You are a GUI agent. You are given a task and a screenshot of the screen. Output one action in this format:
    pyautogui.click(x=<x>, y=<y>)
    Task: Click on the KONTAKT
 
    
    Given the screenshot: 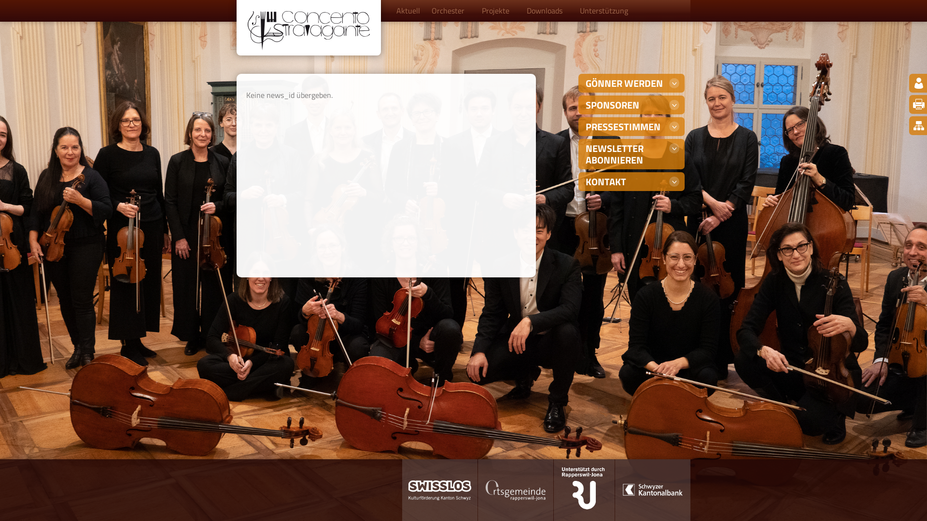 What is the action you would take?
    pyautogui.click(x=632, y=181)
    